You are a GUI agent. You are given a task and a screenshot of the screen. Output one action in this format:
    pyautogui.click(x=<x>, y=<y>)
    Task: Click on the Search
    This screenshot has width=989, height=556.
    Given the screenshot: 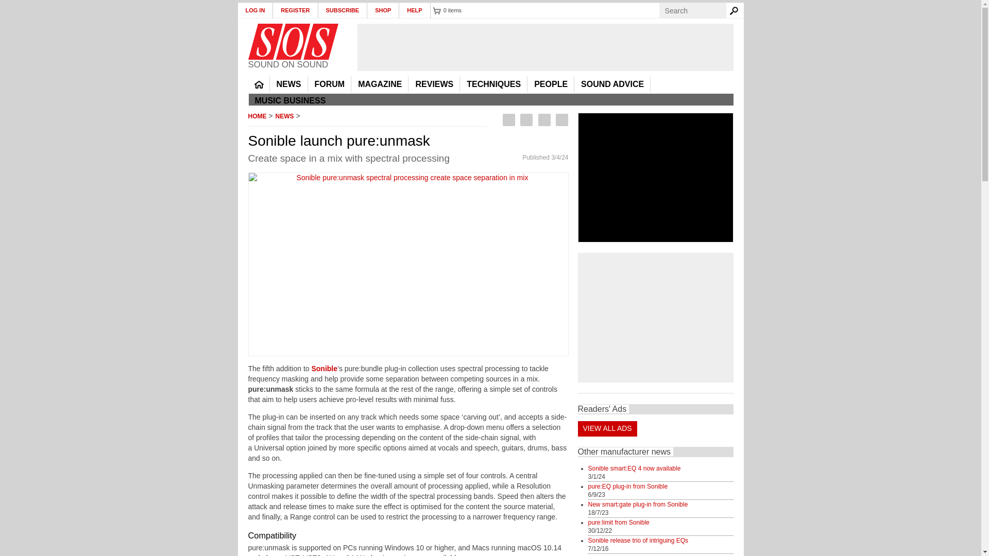 What is the action you would take?
    pyautogui.click(x=736, y=10)
    